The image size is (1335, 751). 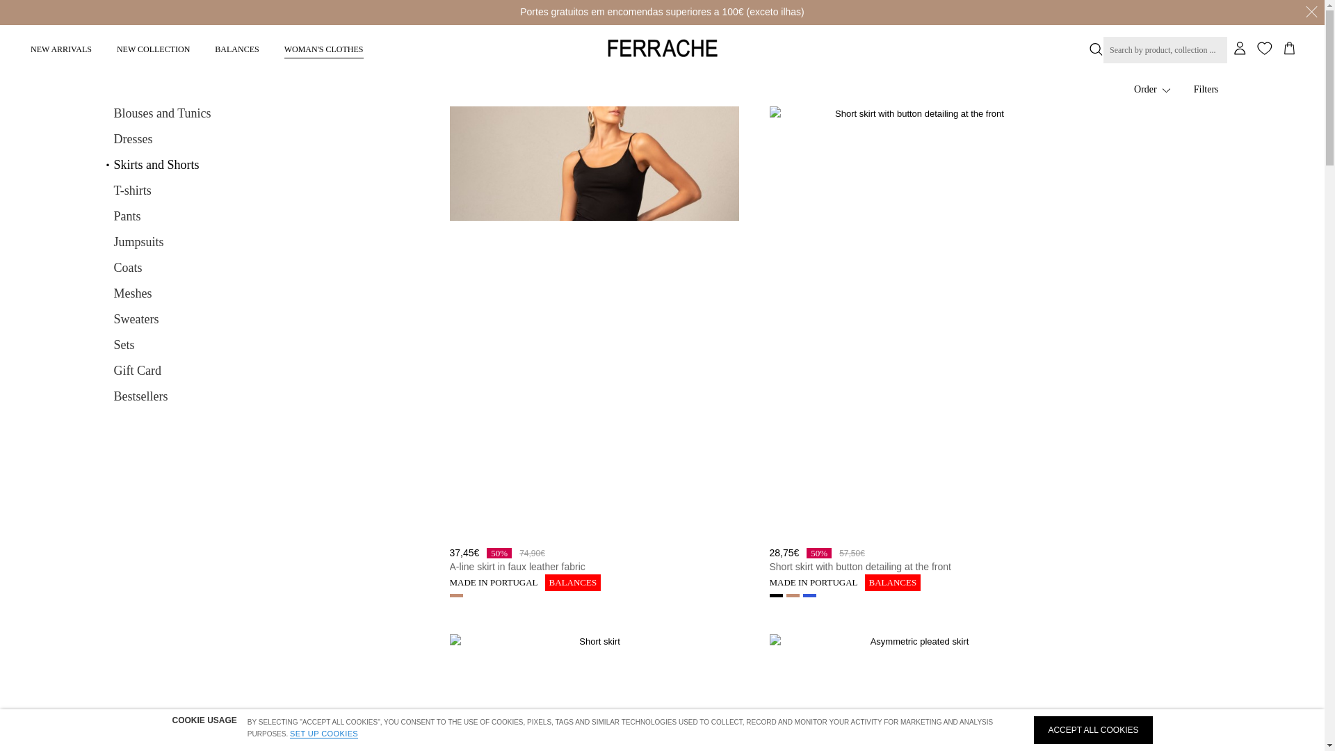 What do you see at coordinates (1092, 730) in the screenshot?
I see `ACCEPT ALL COOKIES` at bounding box center [1092, 730].